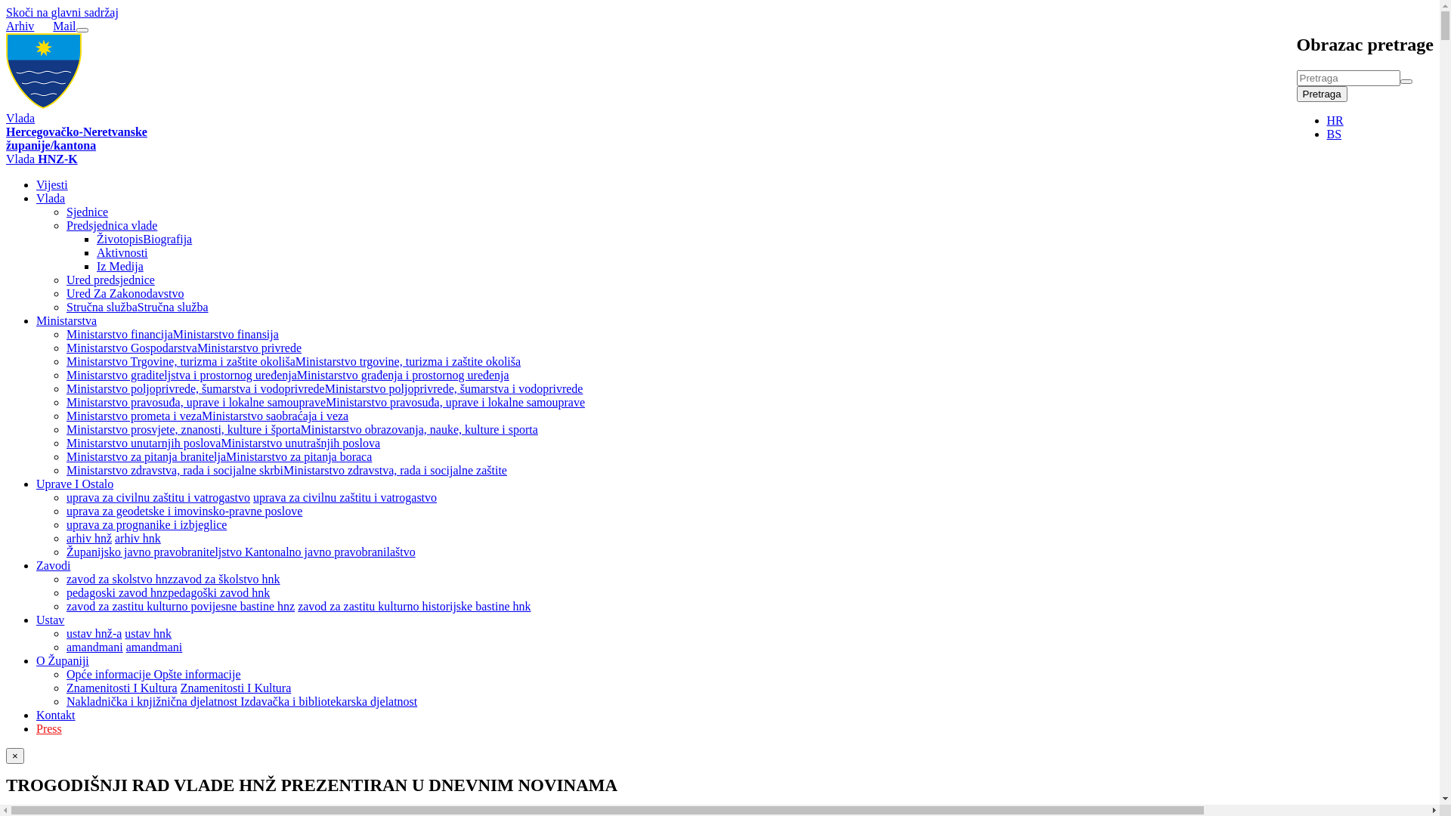 This screenshot has height=816, width=1451. I want to click on Pretraga, so click(1323, 94).